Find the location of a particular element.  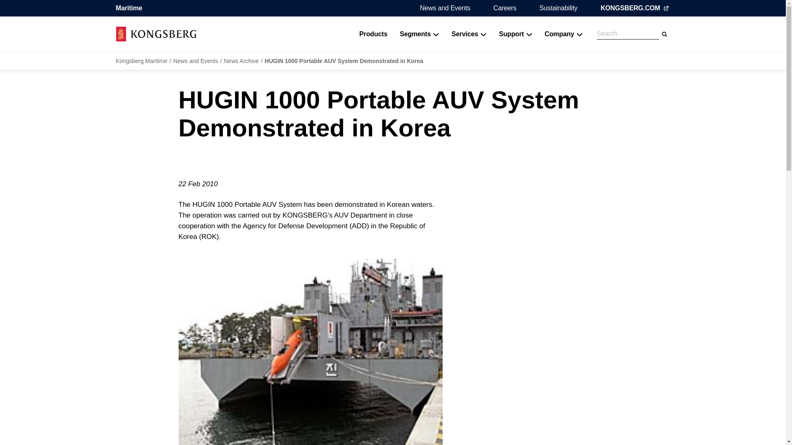

Support is located at coordinates (516, 34).